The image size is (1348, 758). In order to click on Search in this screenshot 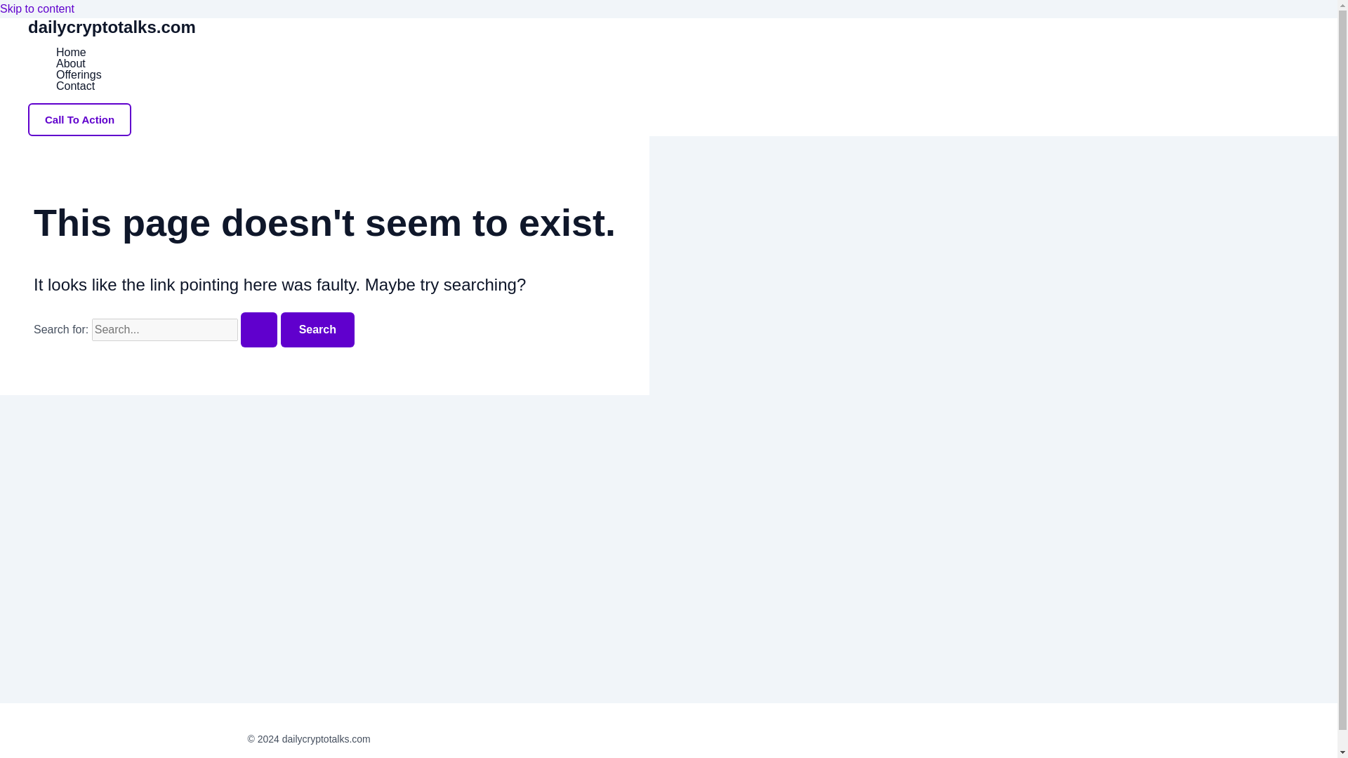, I will do `click(317, 329)`.